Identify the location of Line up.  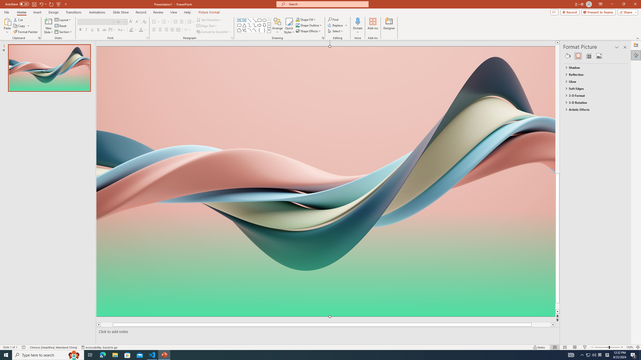
(567, 42).